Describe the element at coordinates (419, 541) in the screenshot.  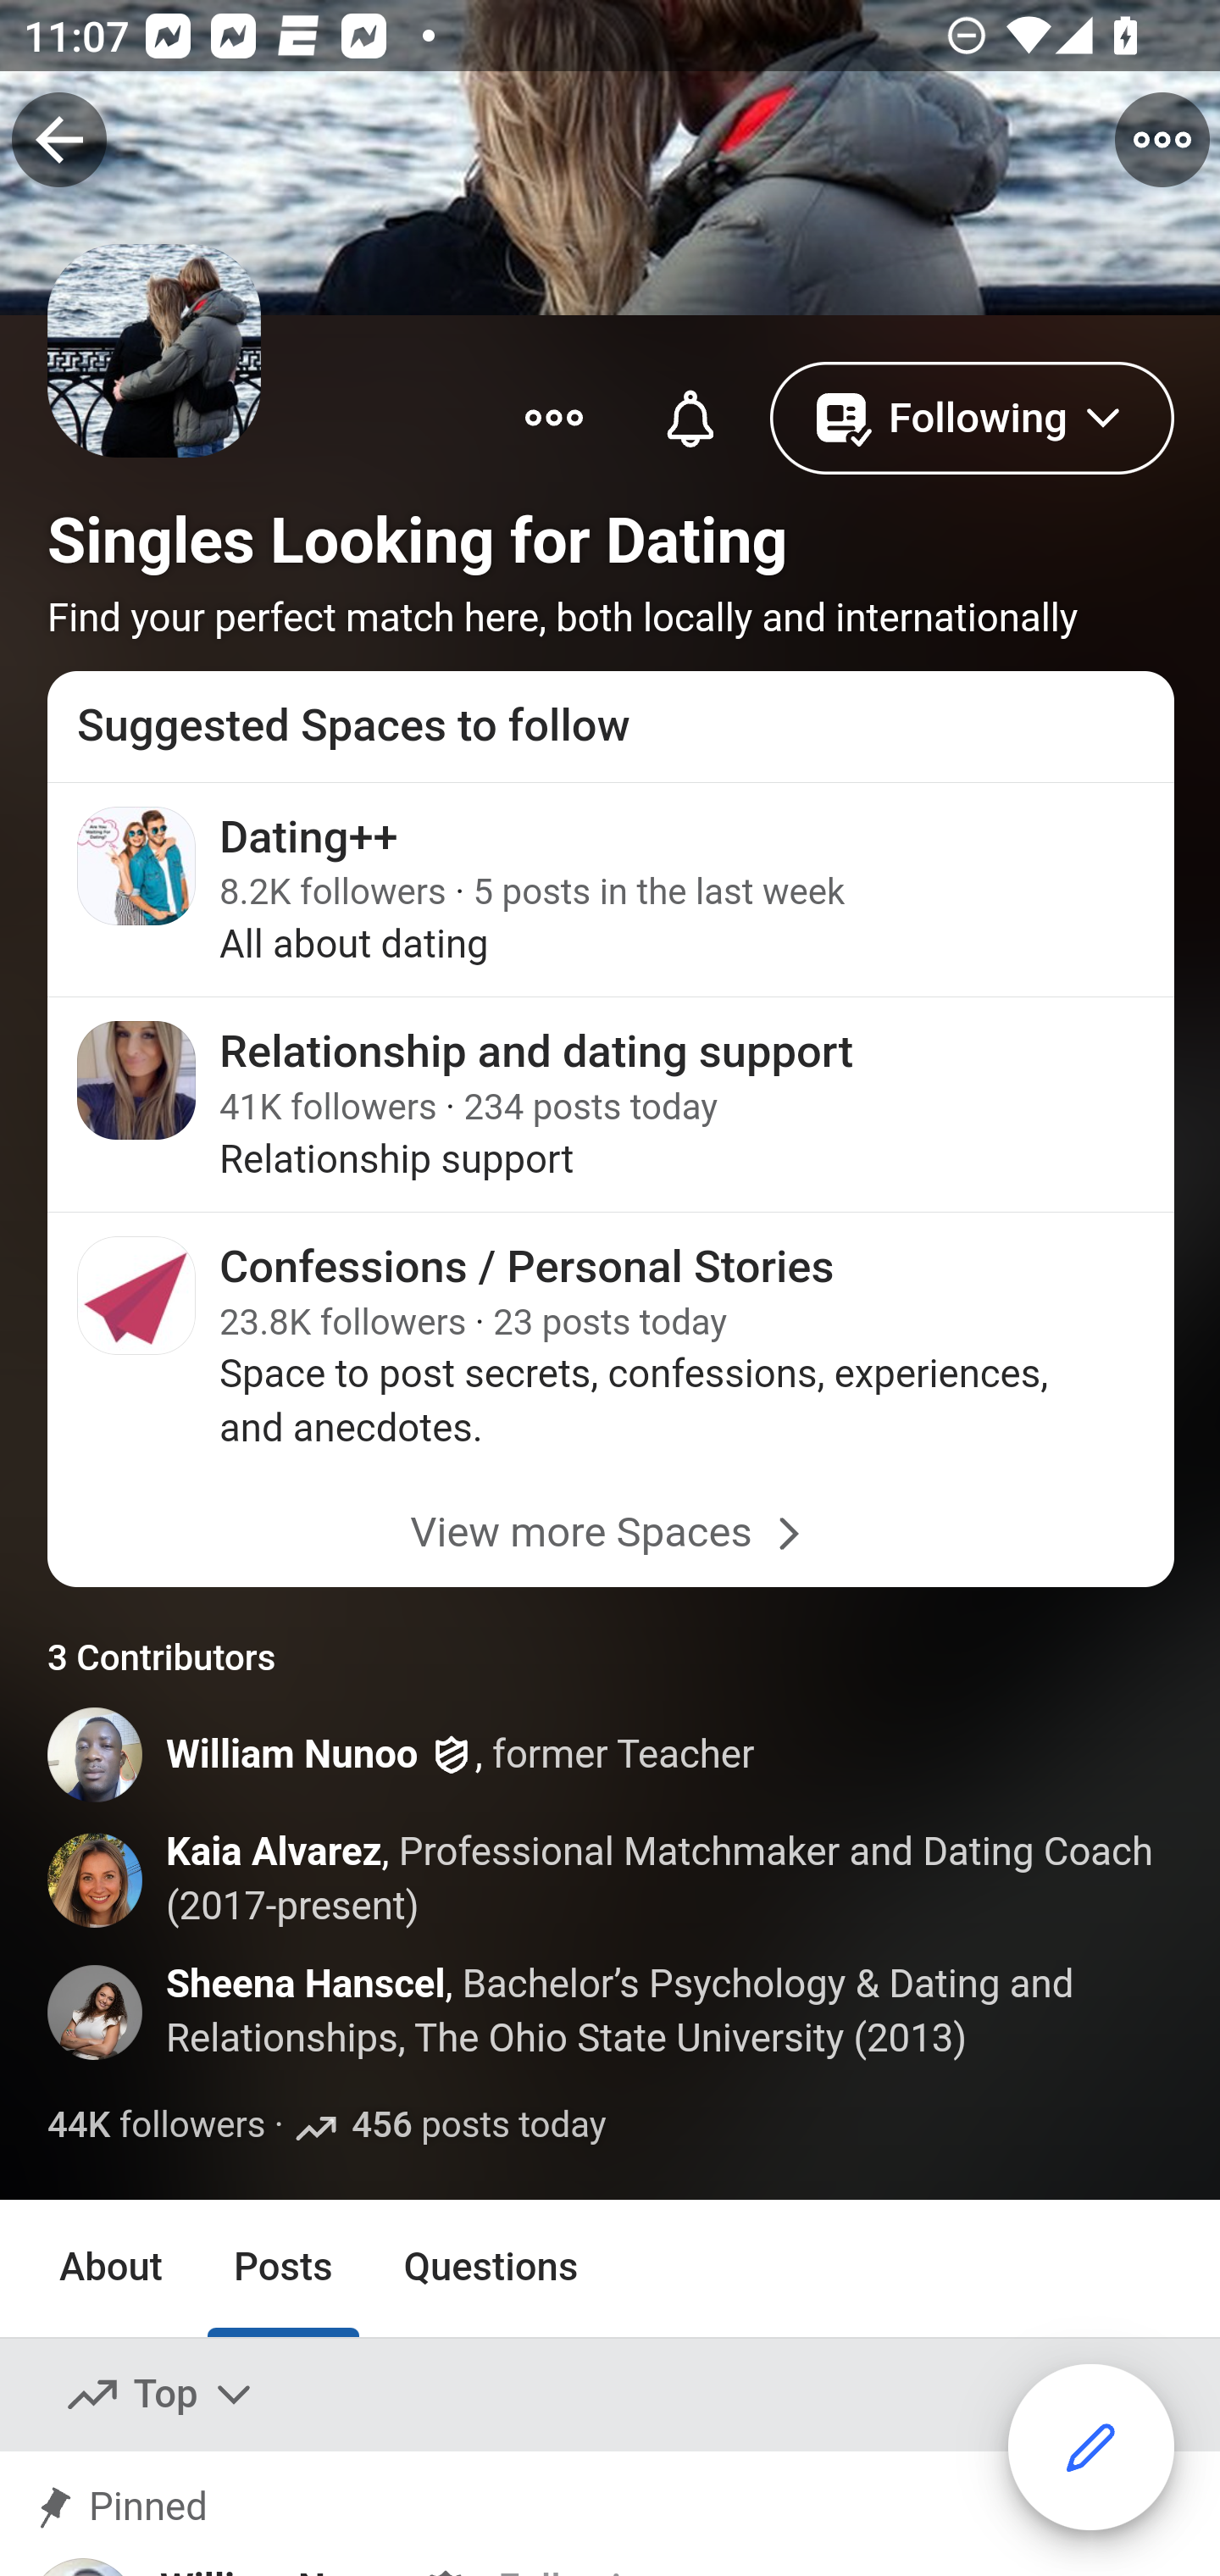
I see `Singles Looking for Dating` at that location.